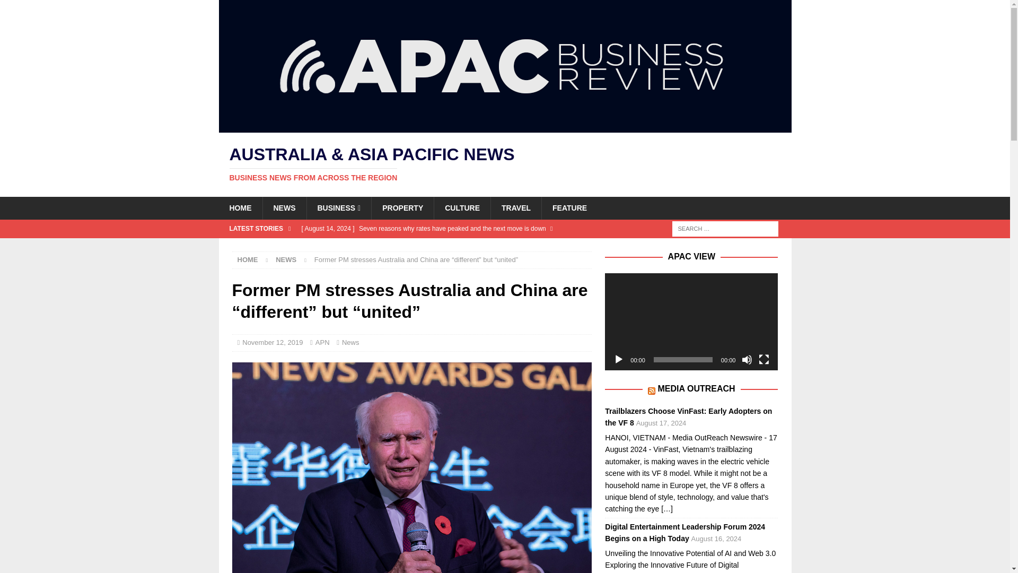 This screenshot has height=573, width=1018. I want to click on CULTURE, so click(462, 208).